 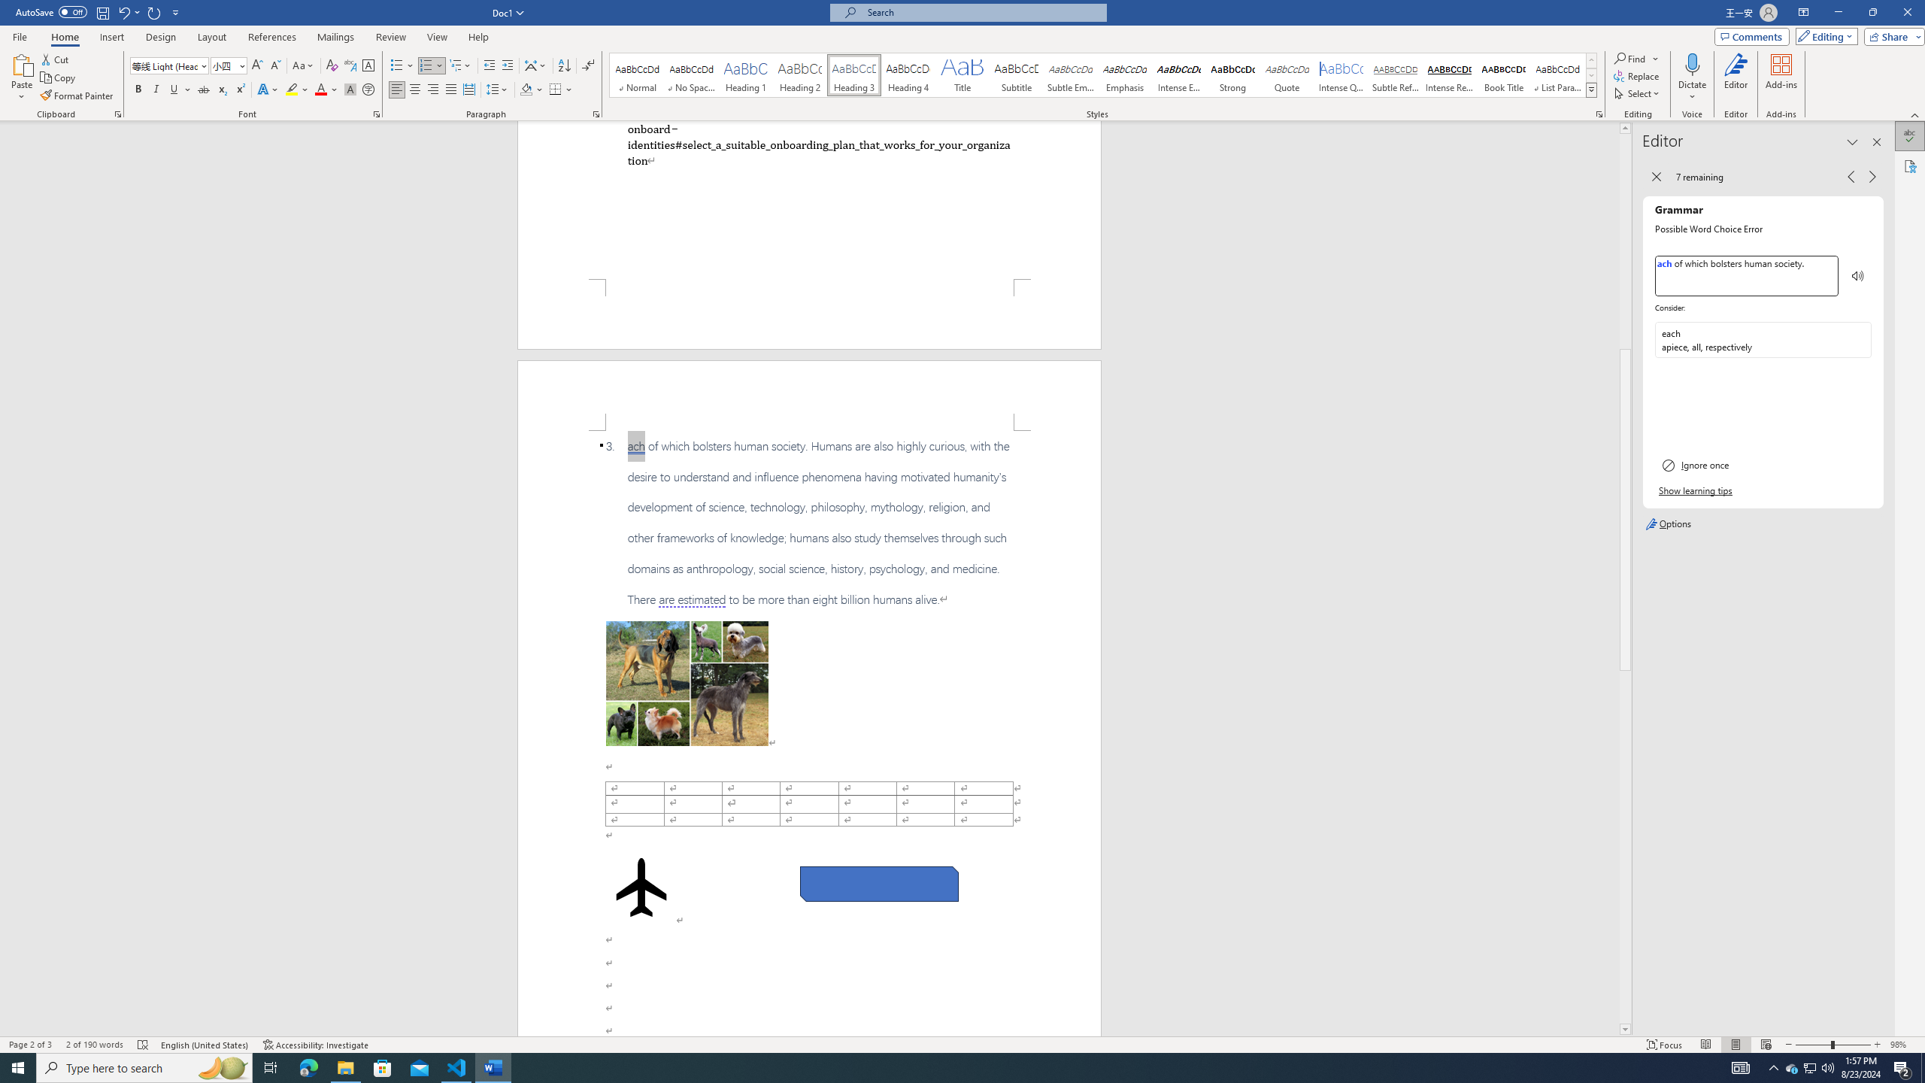 What do you see at coordinates (498, 90) in the screenshot?
I see `Line and Paragraph Spacing` at bounding box center [498, 90].